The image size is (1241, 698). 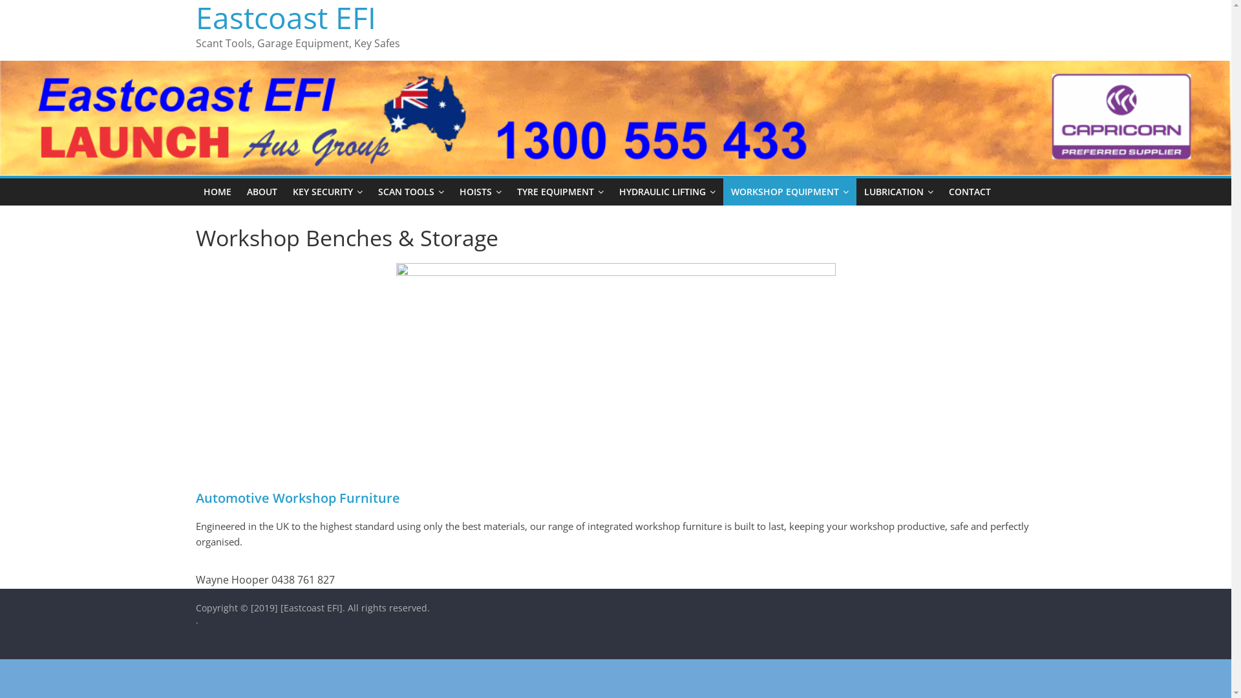 What do you see at coordinates (789, 192) in the screenshot?
I see `WORKSHOP EQUIPMENT` at bounding box center [789, 192].